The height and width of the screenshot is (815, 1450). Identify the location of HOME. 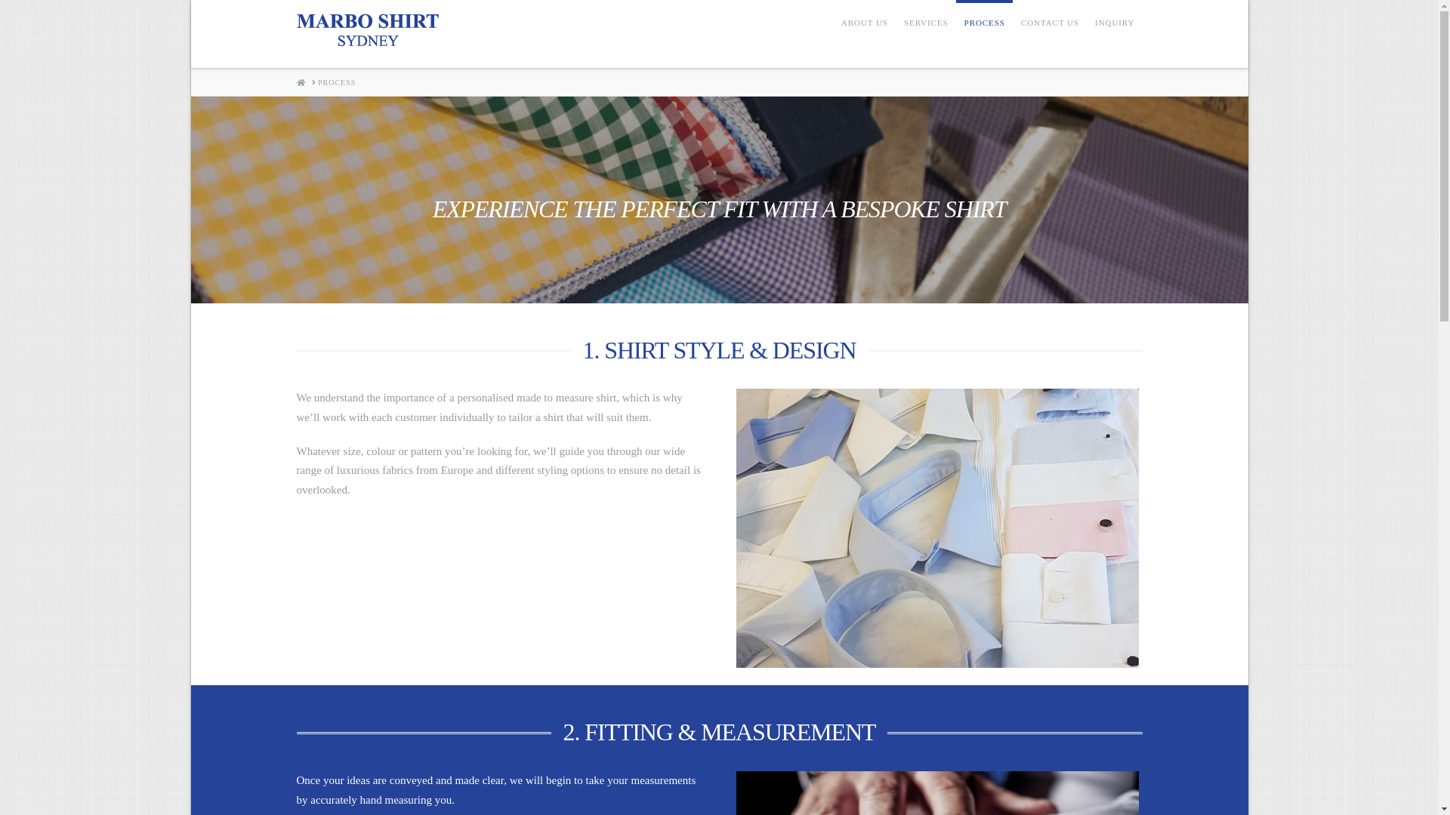
(301, 83).